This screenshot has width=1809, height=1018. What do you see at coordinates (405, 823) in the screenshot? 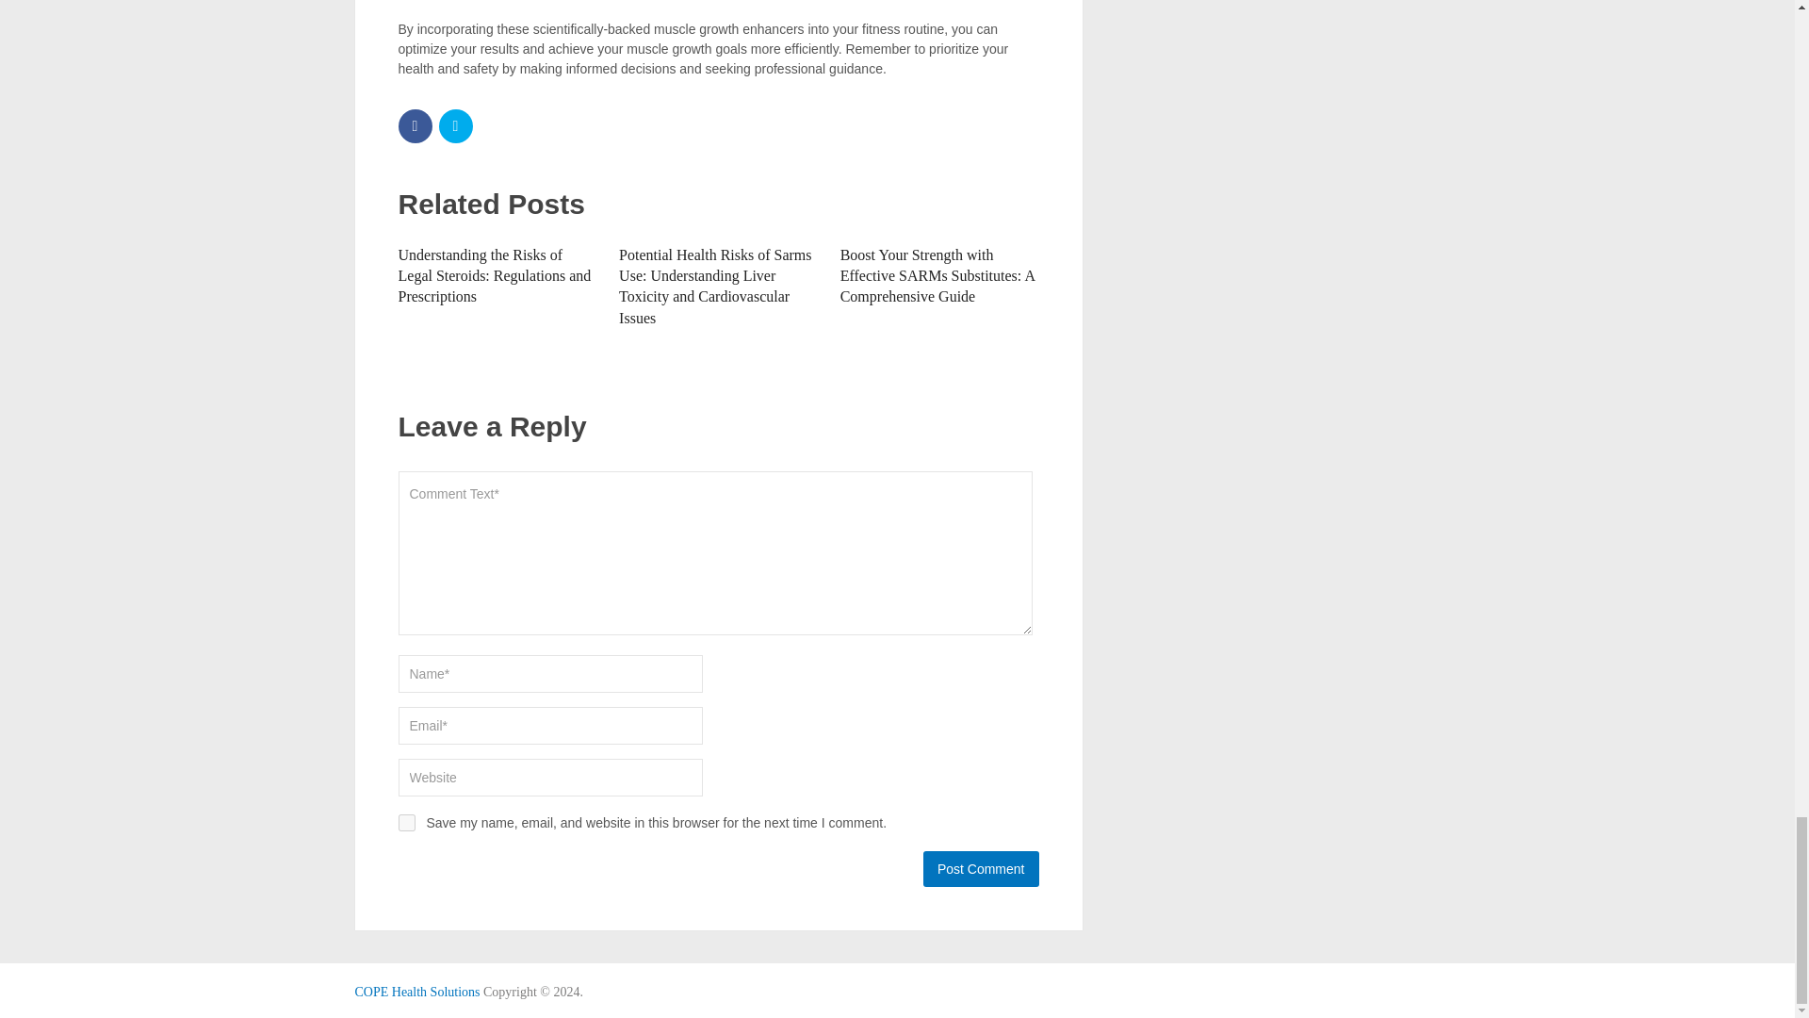
I see `yes` at bounding box center [405, 823].